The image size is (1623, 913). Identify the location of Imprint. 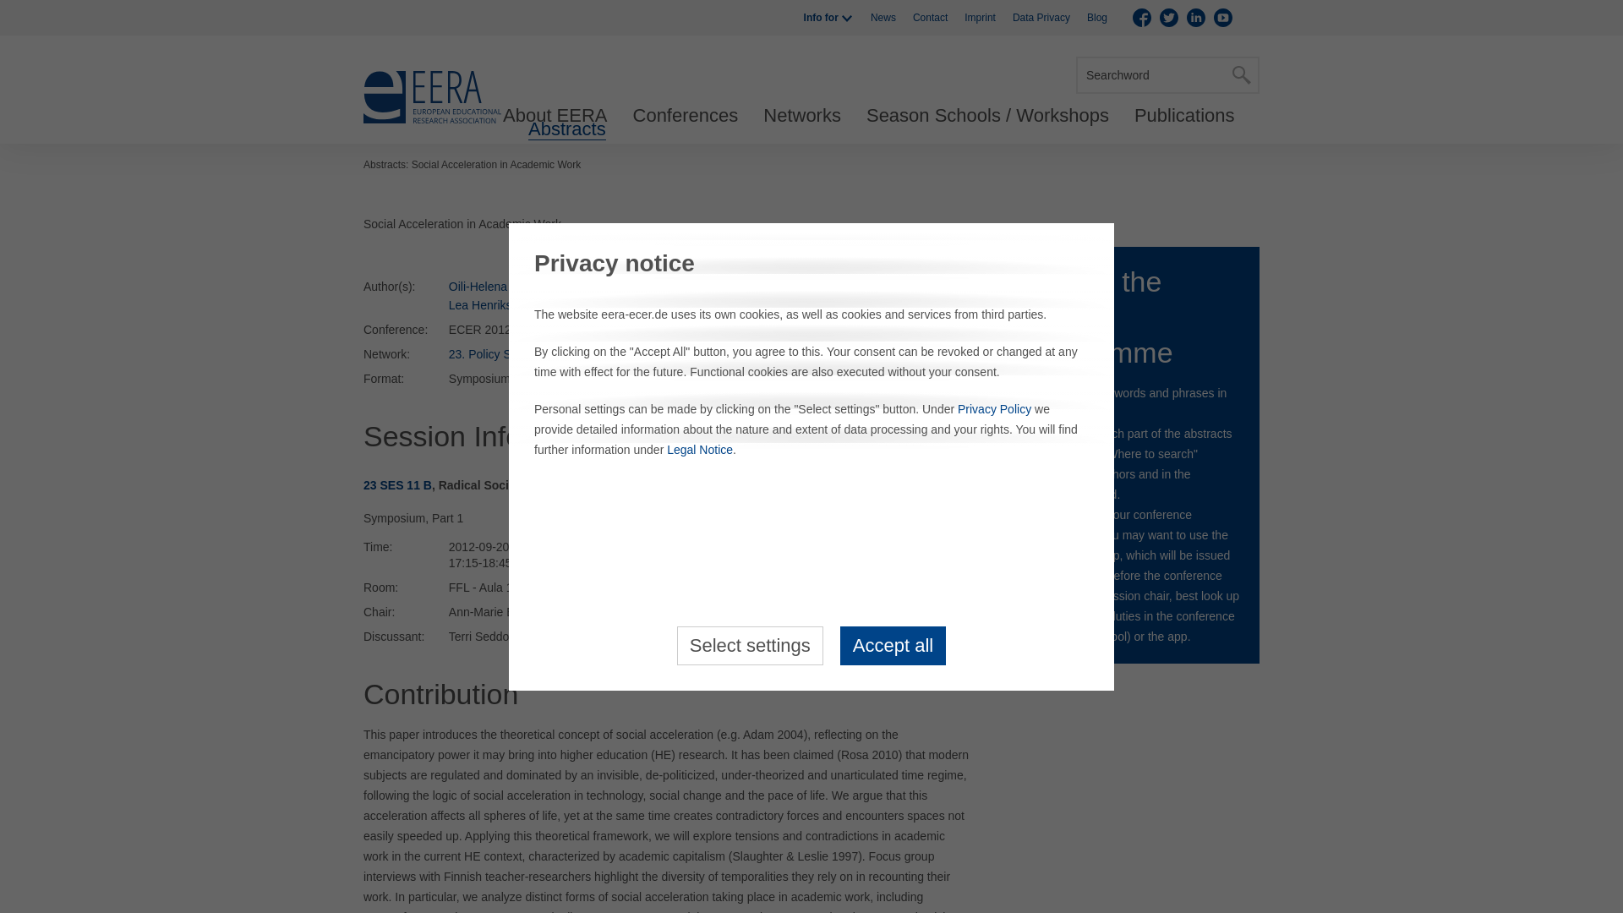
(980, 18).